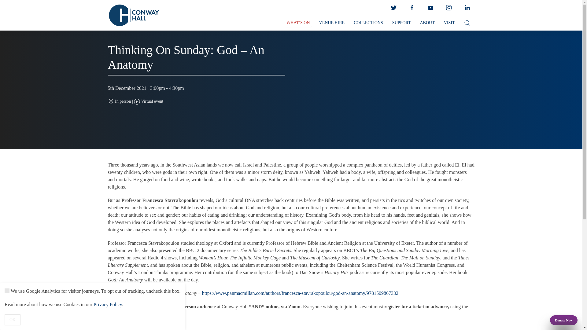 The image size is (587, 330). What do you see at coordinates (430, 8) in the screenshot?
I see `YouTube` at bounding box center [430, 8].